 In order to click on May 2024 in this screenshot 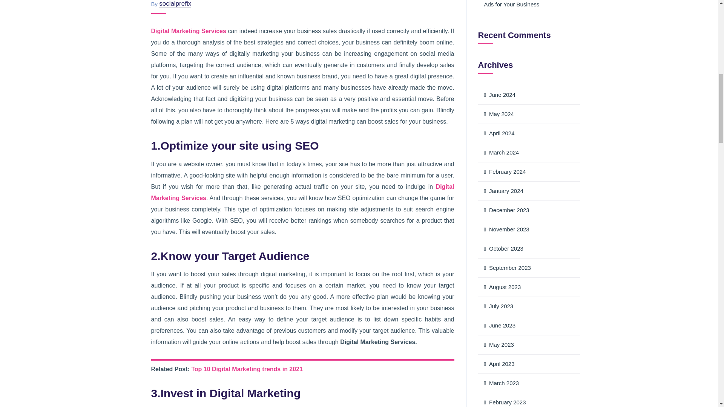, I will do `click(529, 114)`.